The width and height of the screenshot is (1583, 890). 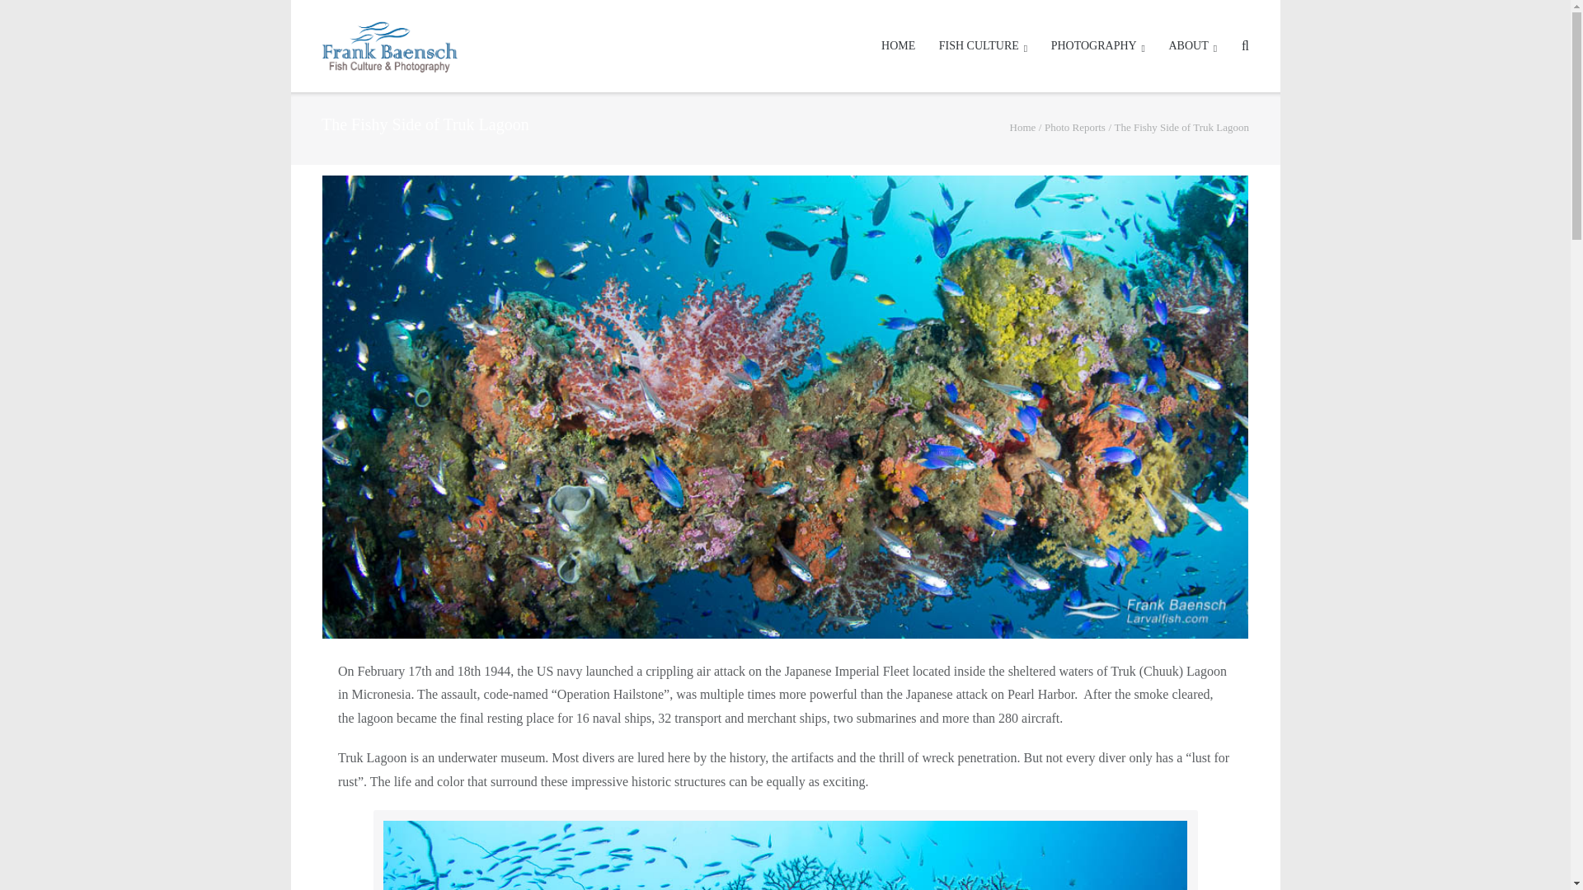 I want to click on FISH CULTURE, so click(x=983, y=46).